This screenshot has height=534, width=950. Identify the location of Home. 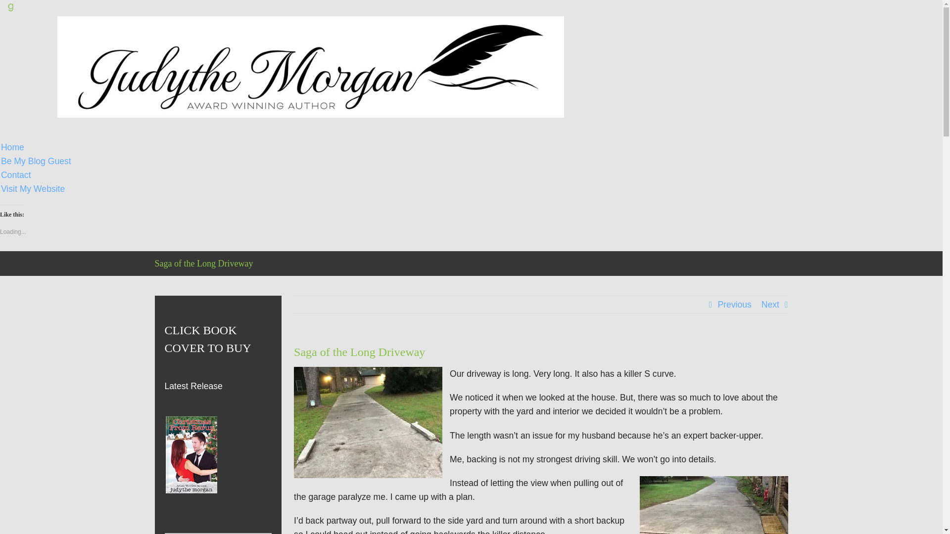
(12, 147).